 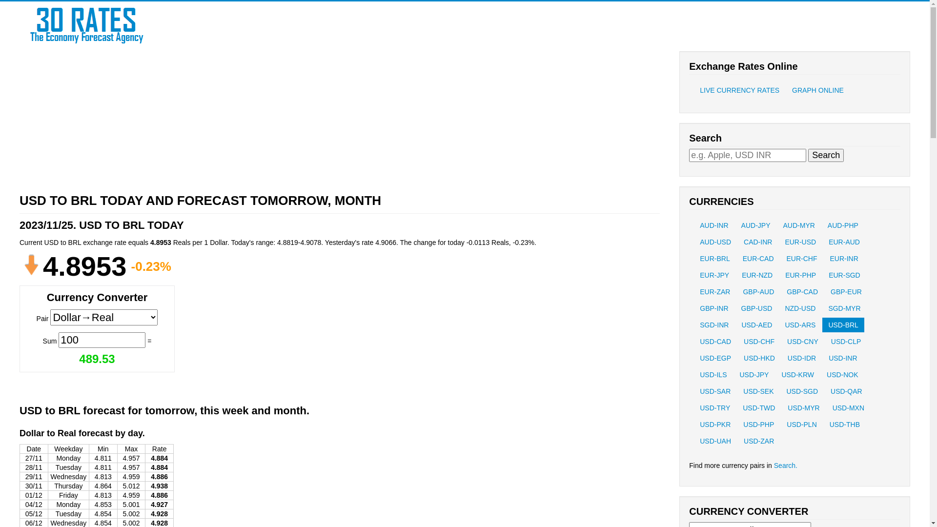 I want to click on EUR-AUD, so click(x=844, y=242).